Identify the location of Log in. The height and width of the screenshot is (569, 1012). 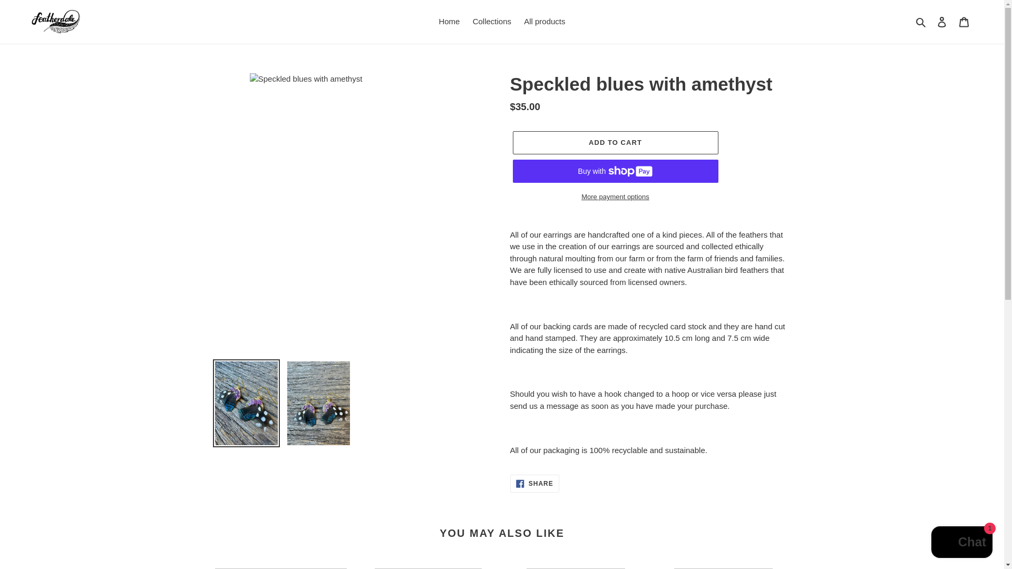
(942, 22).